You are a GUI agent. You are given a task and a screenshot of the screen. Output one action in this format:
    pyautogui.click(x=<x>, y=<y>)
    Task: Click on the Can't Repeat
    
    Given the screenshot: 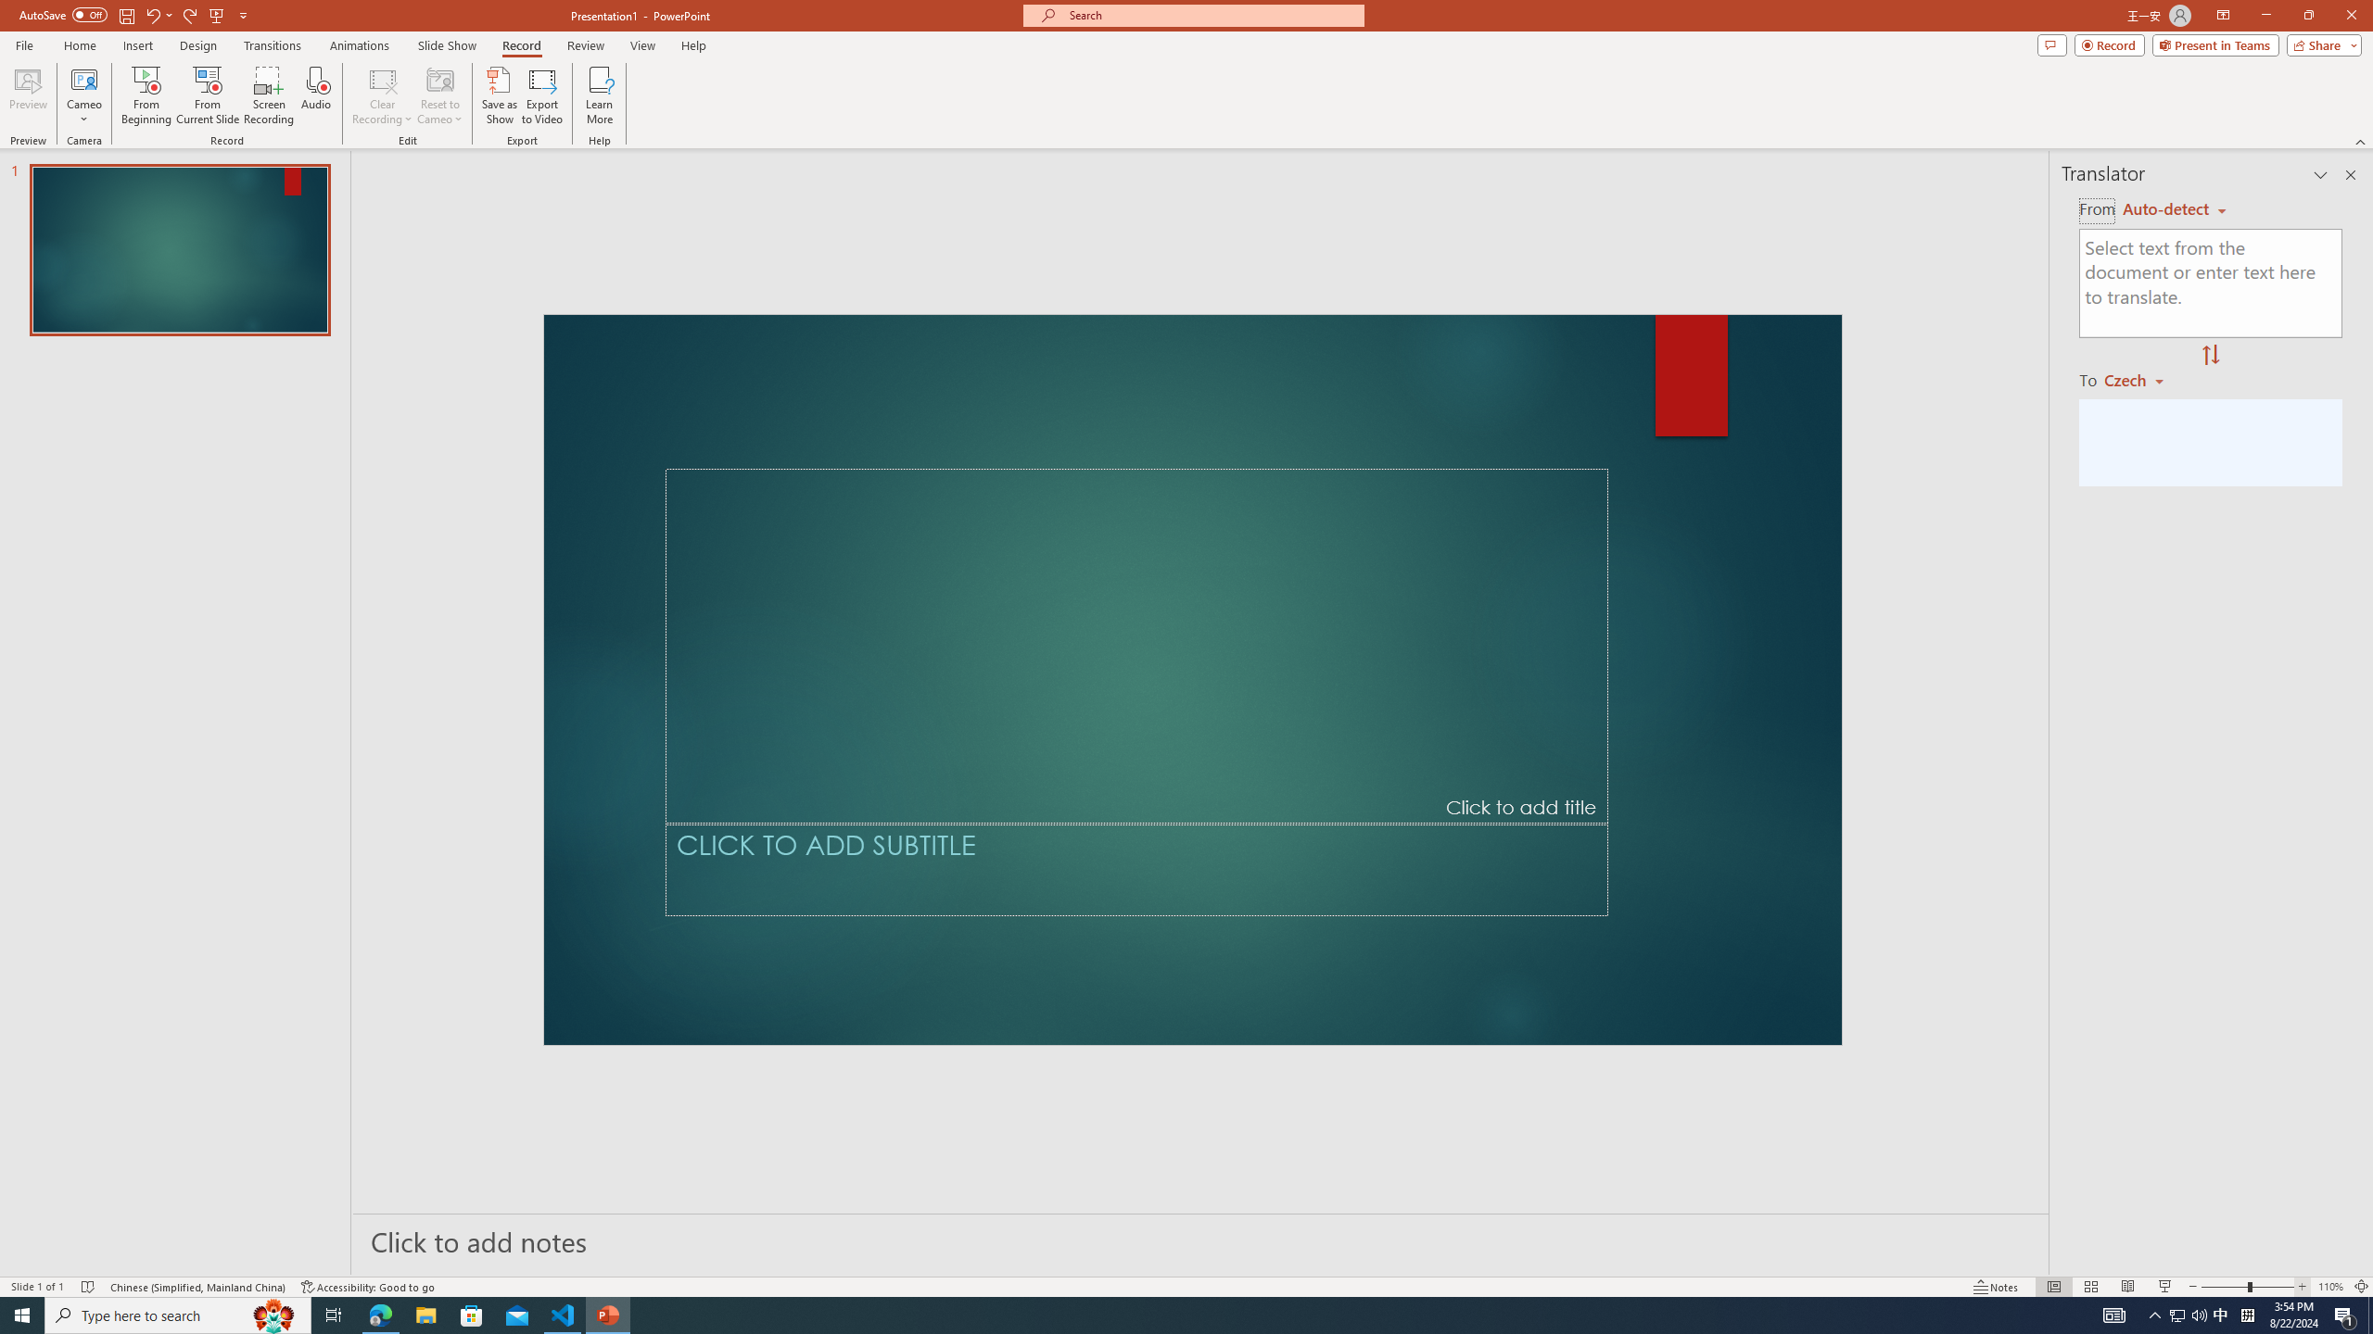 What is the action you would take?
    pyautogui.click(x=315, y=30)
    